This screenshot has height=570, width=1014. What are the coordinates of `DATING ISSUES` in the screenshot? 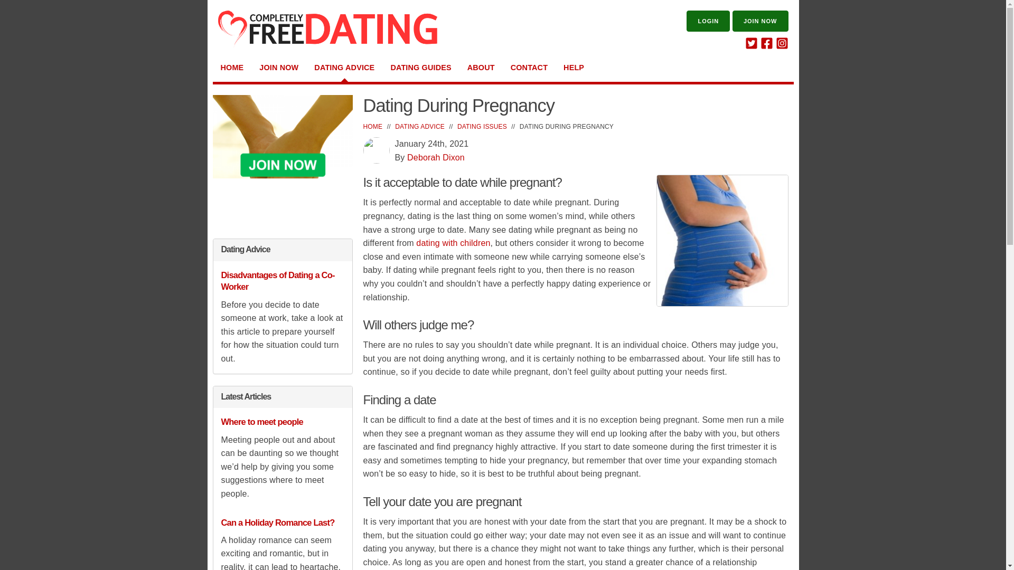 It's located at (482, 127).